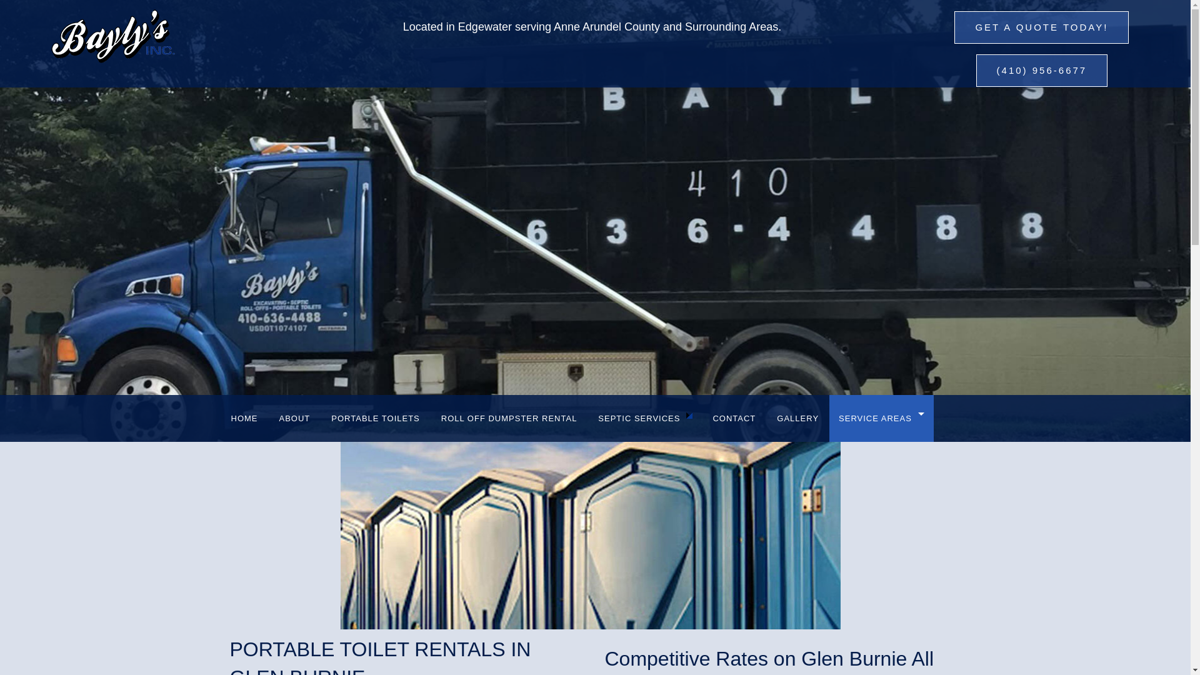 This screenshot has height=675, width=1200. I want to click on ABOUT, so click(295, 418).